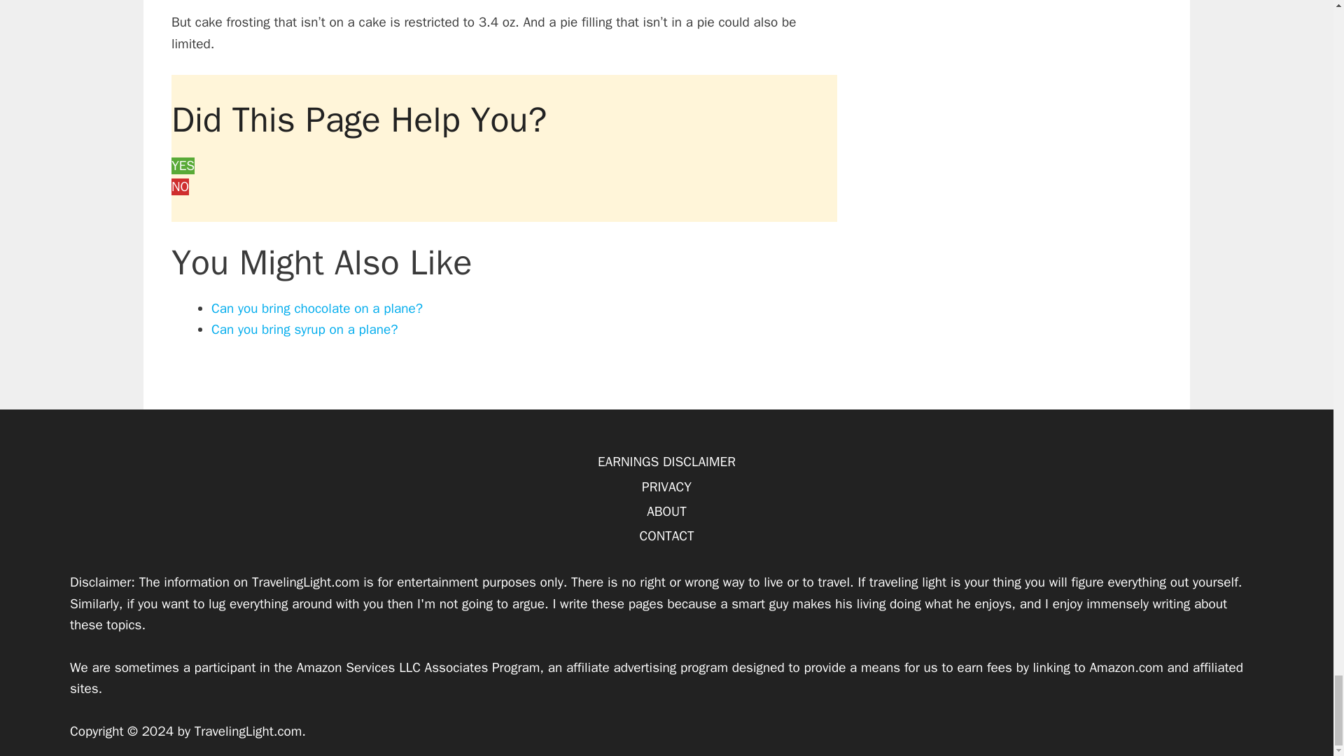  I want to click on Can you bring chocolate on a plane?, so click(316, 308).